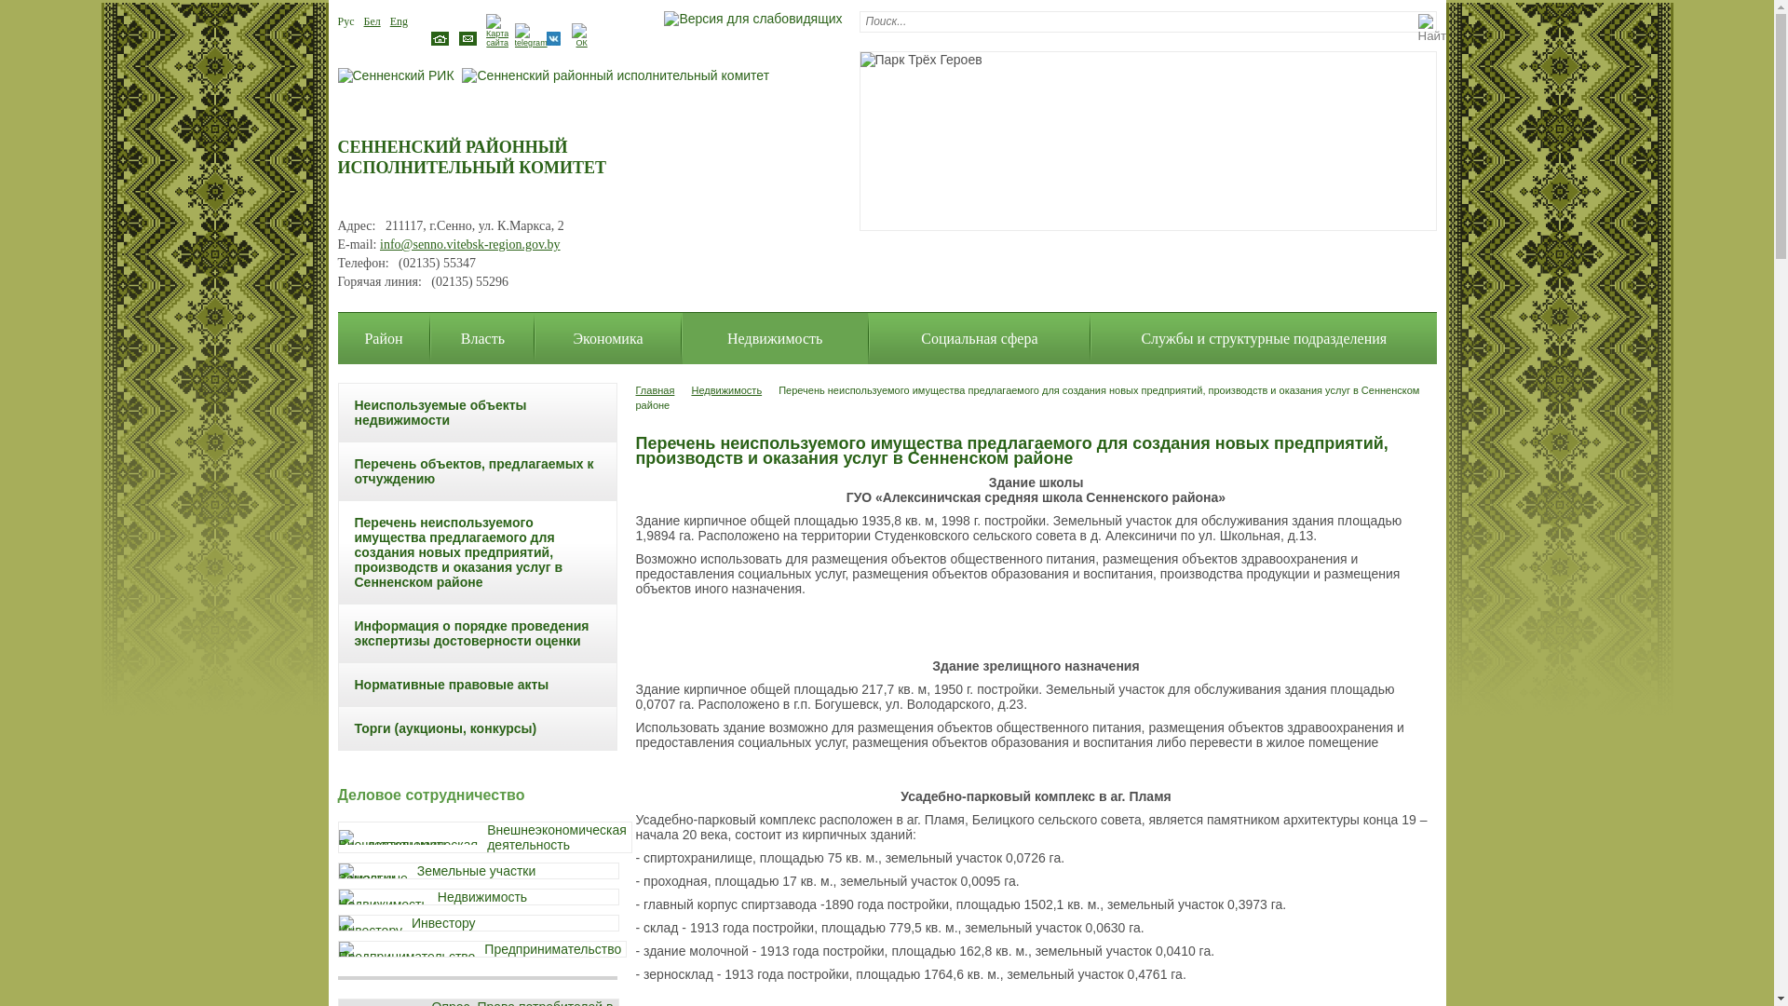  What do you see at coordinates (531, 43) in the screenshot?
I see `telegram` at bounding box center [531, 43].